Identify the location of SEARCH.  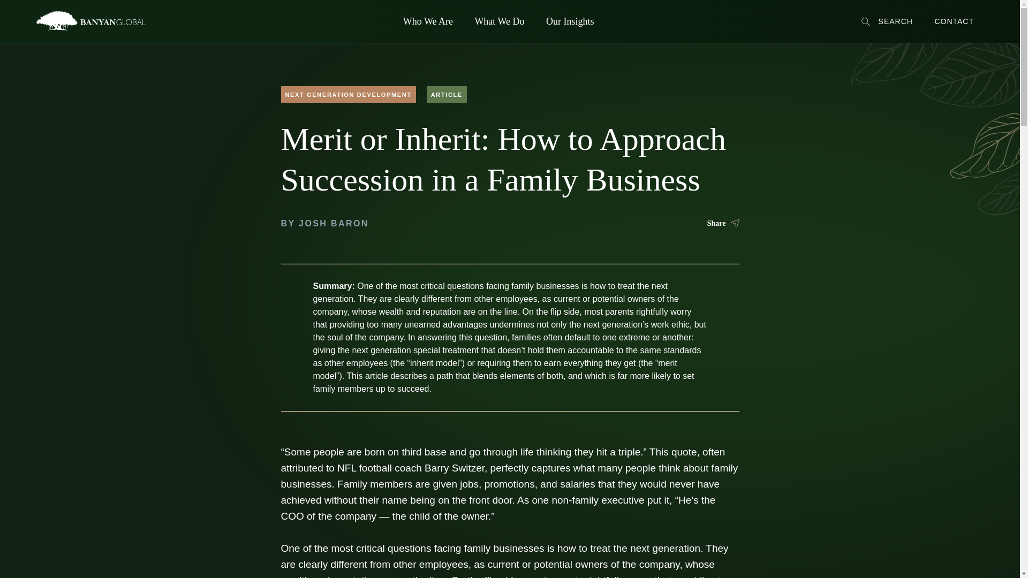
(887, 21).